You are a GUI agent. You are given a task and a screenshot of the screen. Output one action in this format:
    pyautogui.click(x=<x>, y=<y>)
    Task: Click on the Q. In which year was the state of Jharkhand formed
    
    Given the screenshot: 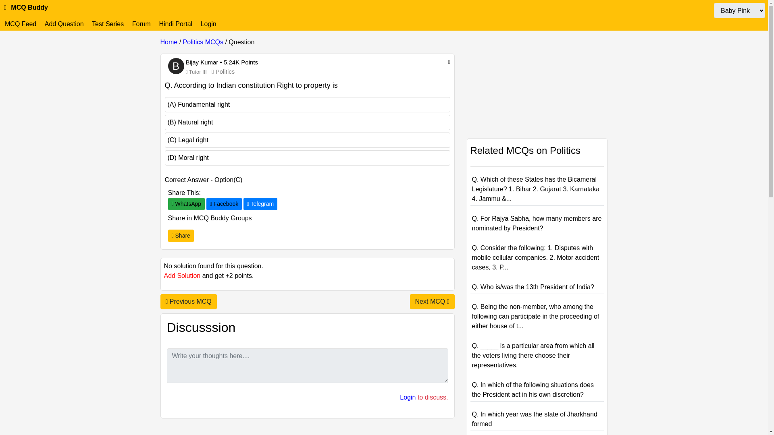 What is the action you would take?
    pyautogui.click(x=534, y=419)
    